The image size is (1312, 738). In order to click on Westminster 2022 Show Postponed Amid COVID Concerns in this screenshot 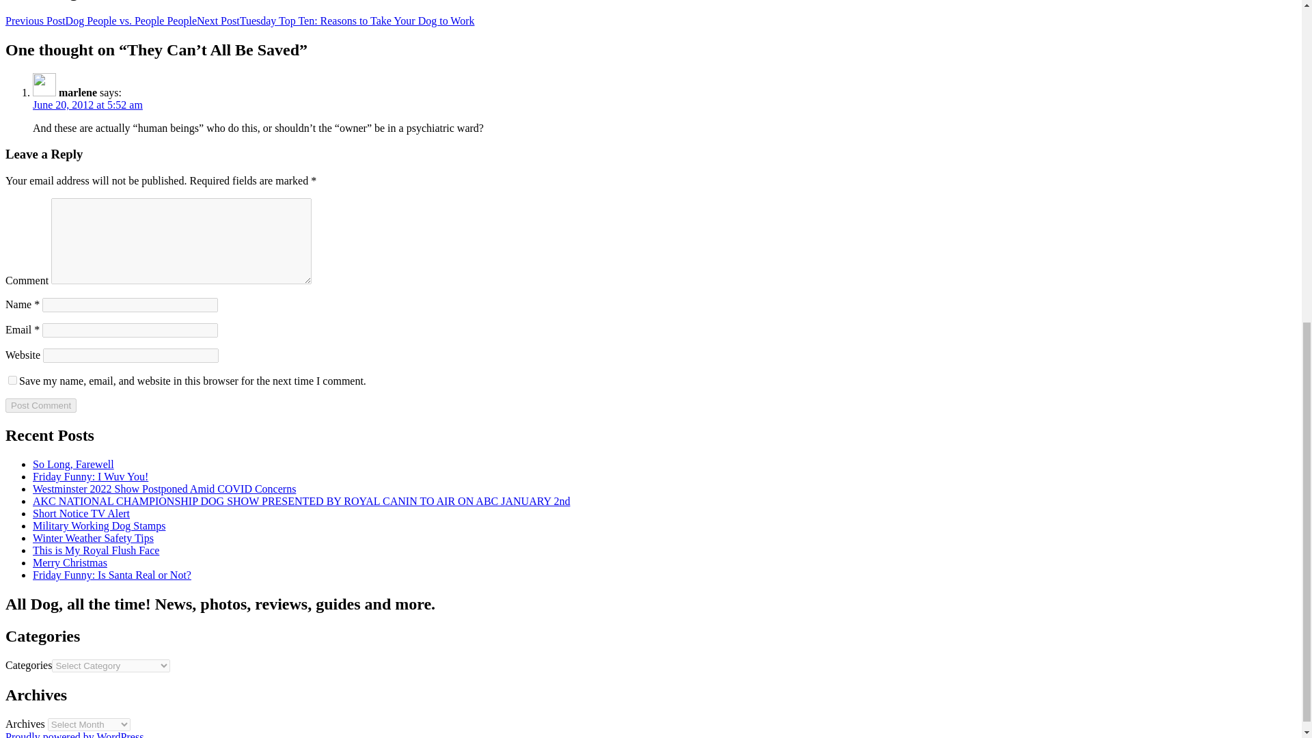, I will do `click(164, 489)`.